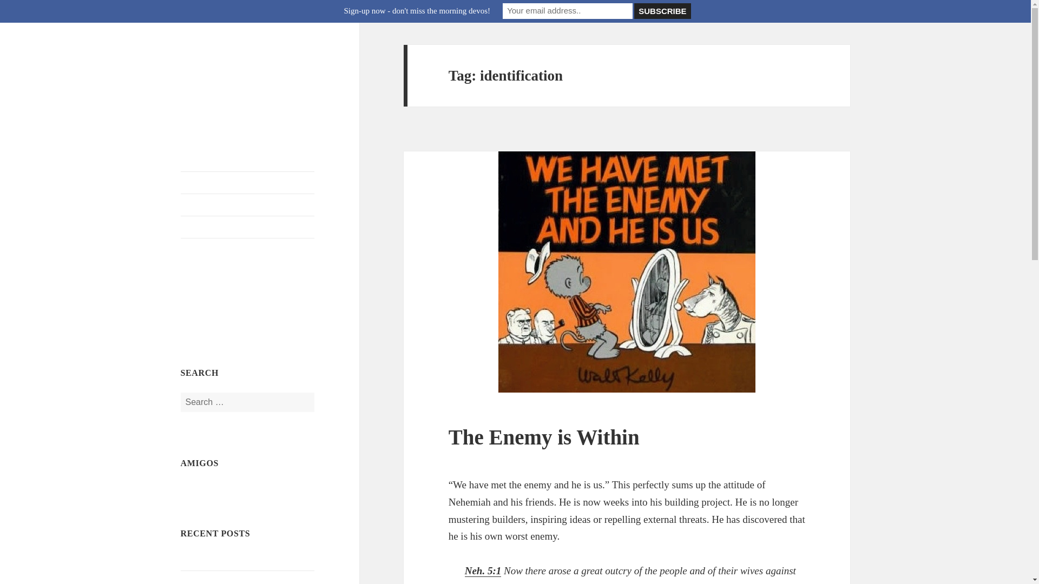  Describe the element at coordinates (273, 296) in the screenshot. I see `Vimeo` at that location.